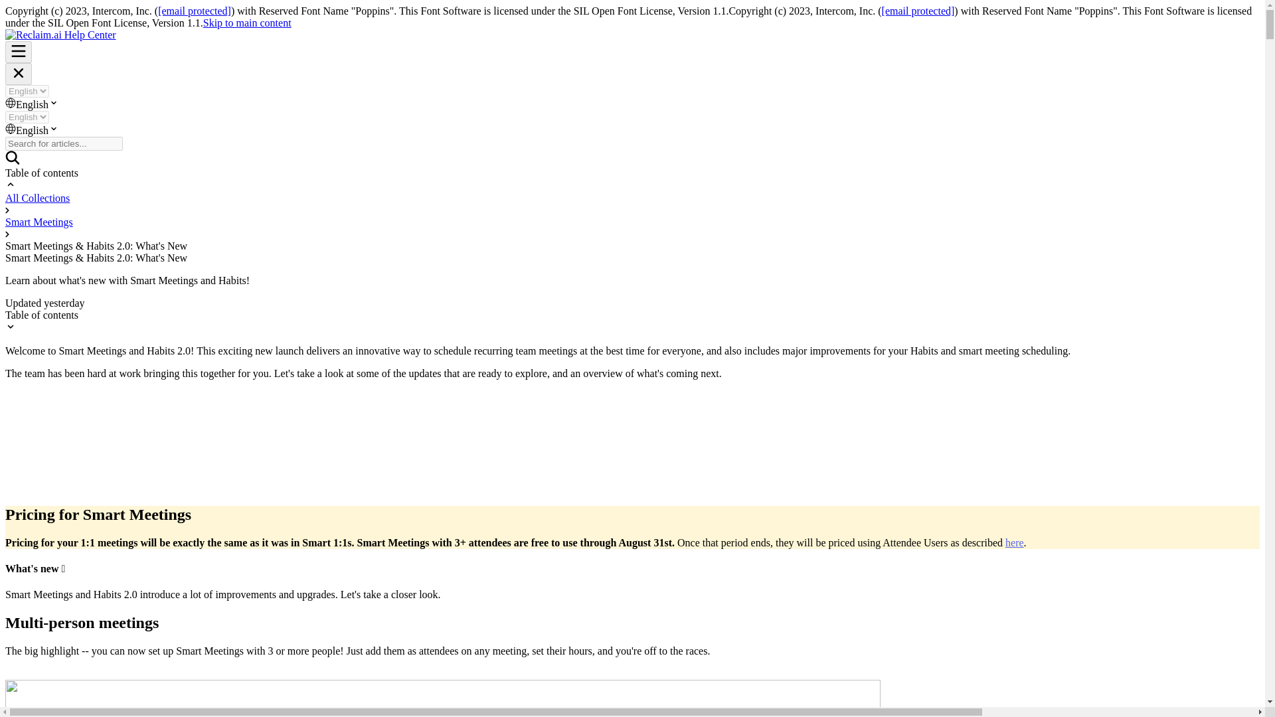  Describe the element at coordinates (37, 198) in the screenshot. I see `All Collections` at that location.